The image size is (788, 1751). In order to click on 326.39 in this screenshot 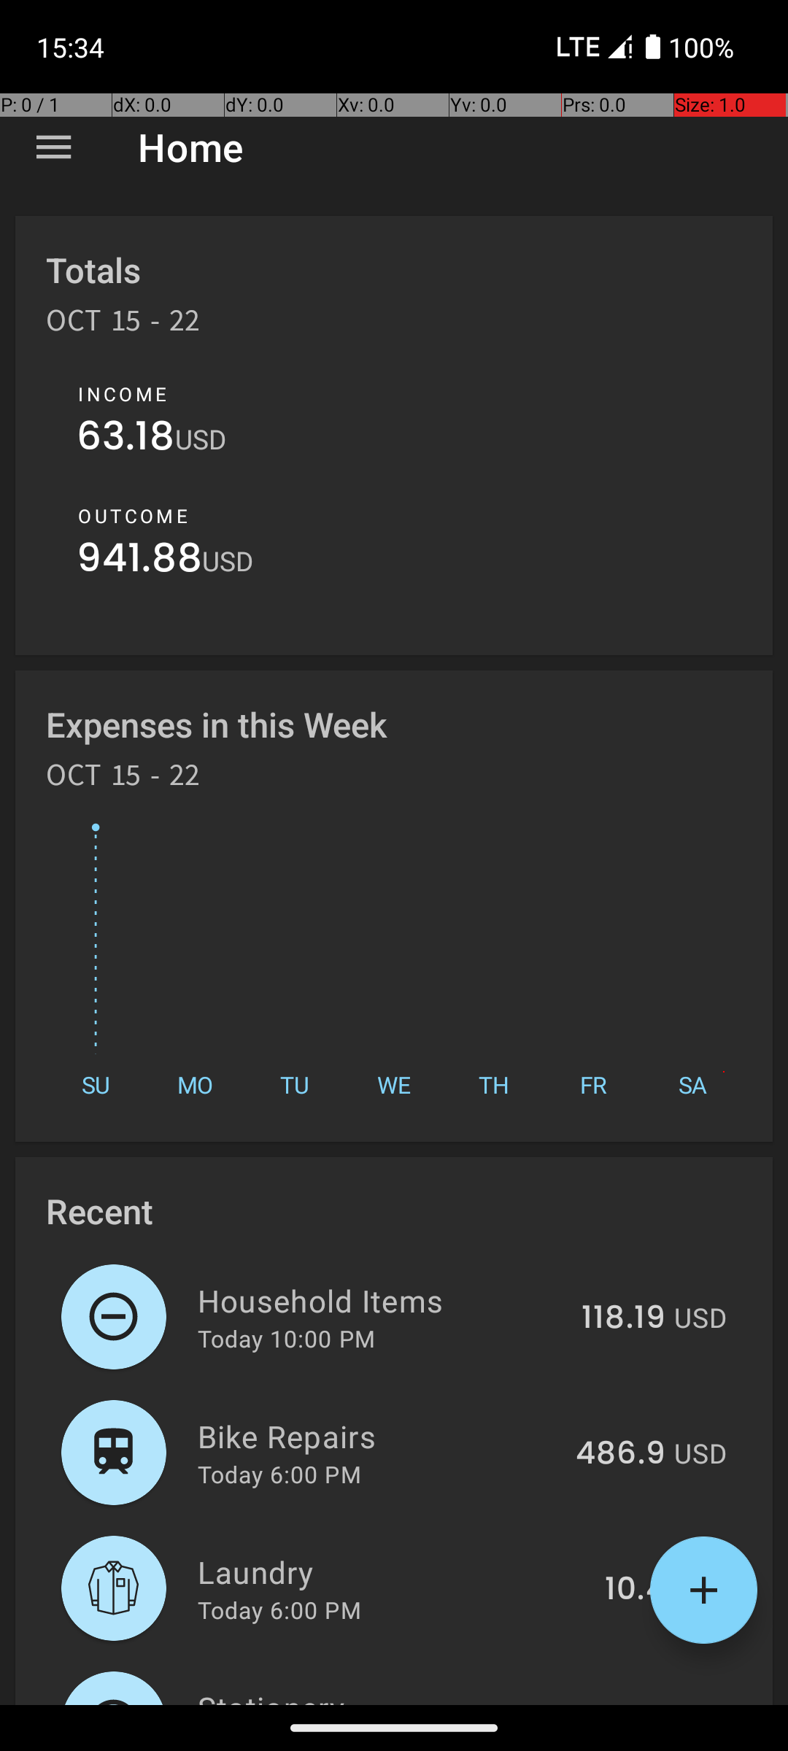, I will do `click(613, 1703)`.